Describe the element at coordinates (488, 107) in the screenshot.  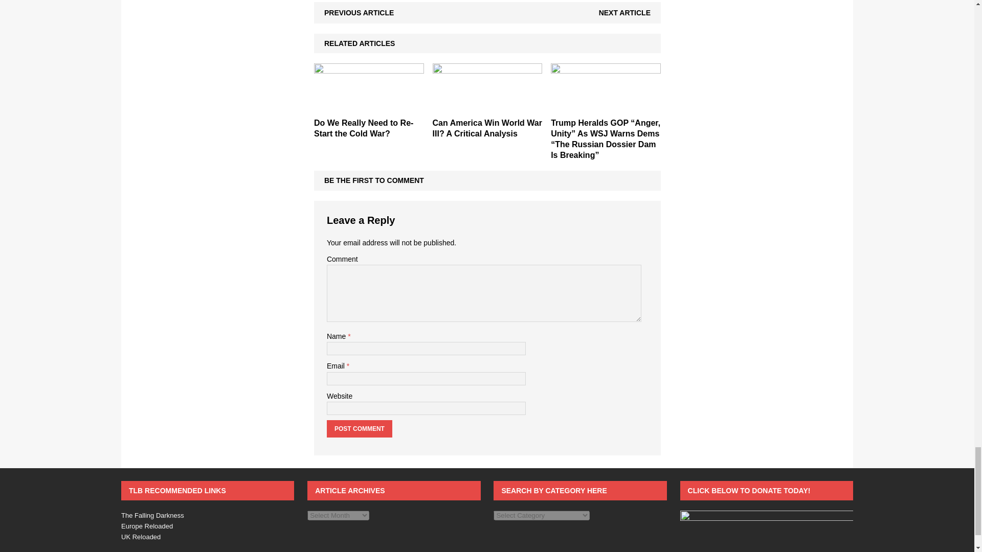
I see `Can America Win World War III? A Critical Analysis` at that location.